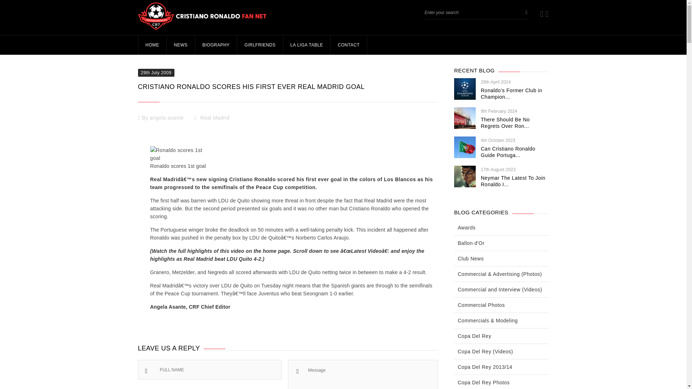 Image resolution: width=692 pixels, height=389 pixels. Describe the element at coordinates (483, 383) in the screenshot. I see `Copa Del Rey Photos` at that location.